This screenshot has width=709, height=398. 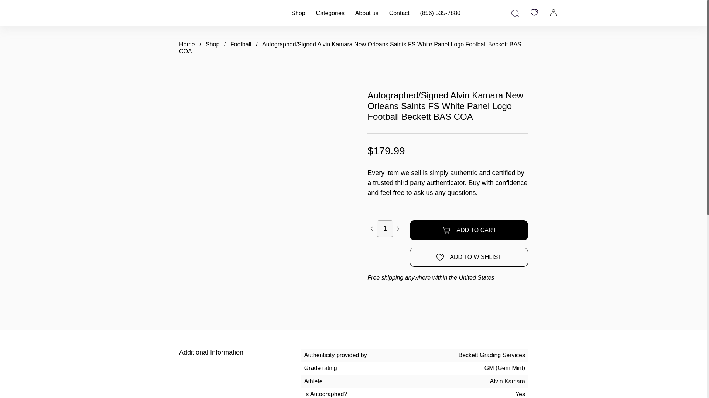 What do you see at coordinates (212, 44) in the screenshot?
I see `Shop` at bounding box center [212, 44].